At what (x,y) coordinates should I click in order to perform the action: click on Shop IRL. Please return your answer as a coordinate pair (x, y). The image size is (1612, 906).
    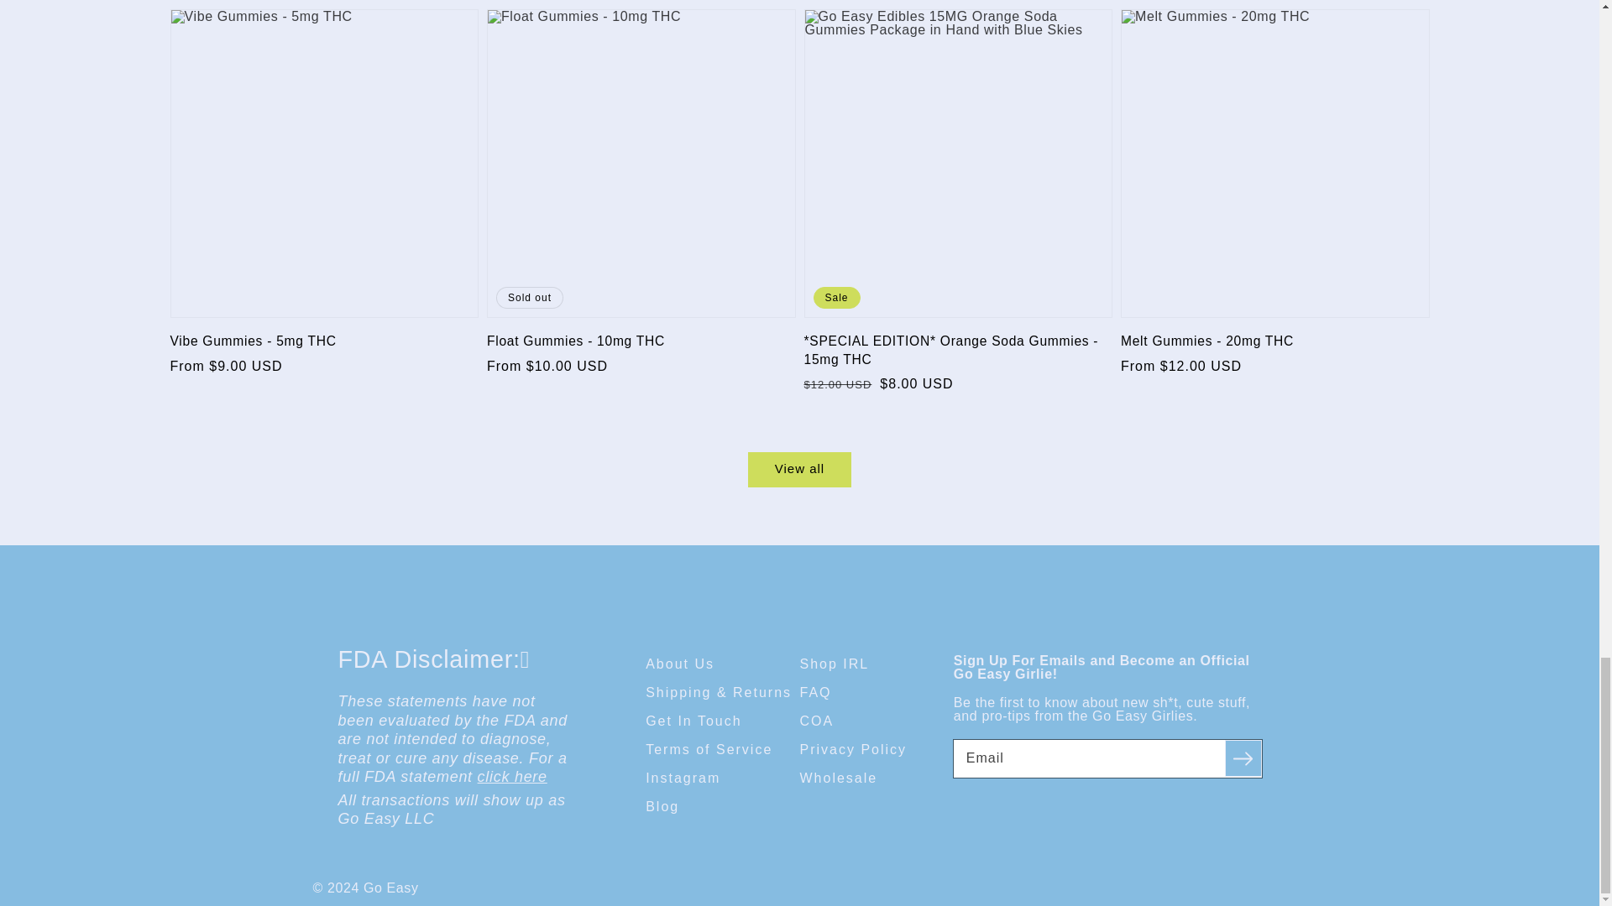
    Looking at the image, I should click on (834, 664).